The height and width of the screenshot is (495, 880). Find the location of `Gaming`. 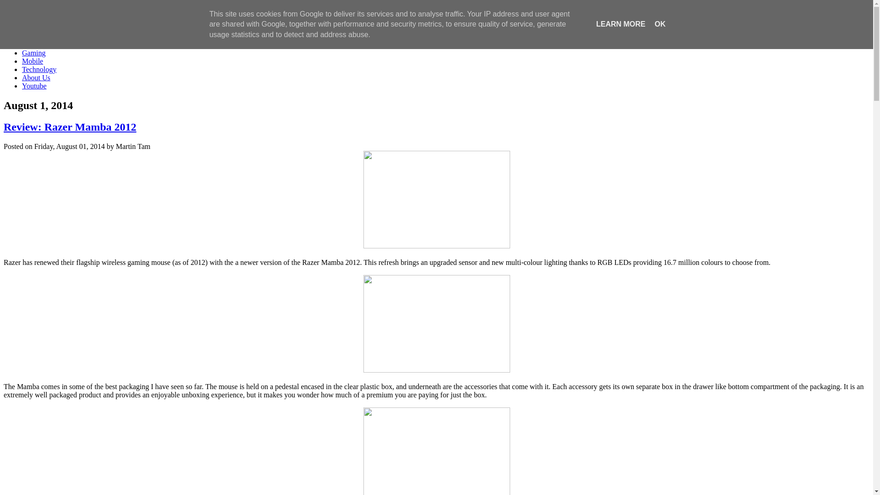

Gaming is located at coordinates (34, 53).